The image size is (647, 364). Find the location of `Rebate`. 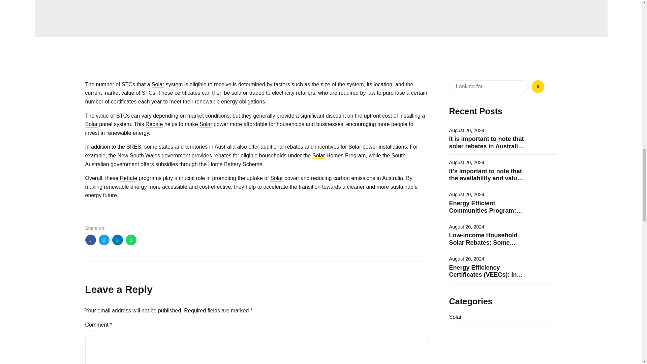

Rebate is located at coordinates (128, 178).